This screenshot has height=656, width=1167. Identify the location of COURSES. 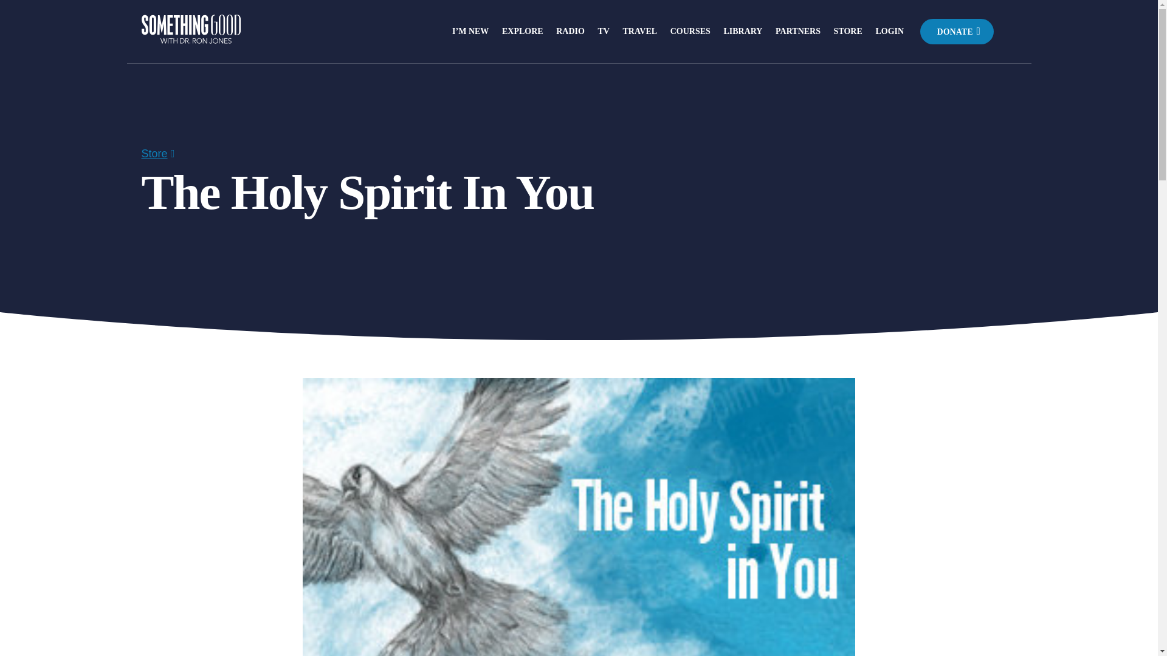
(690, 31).